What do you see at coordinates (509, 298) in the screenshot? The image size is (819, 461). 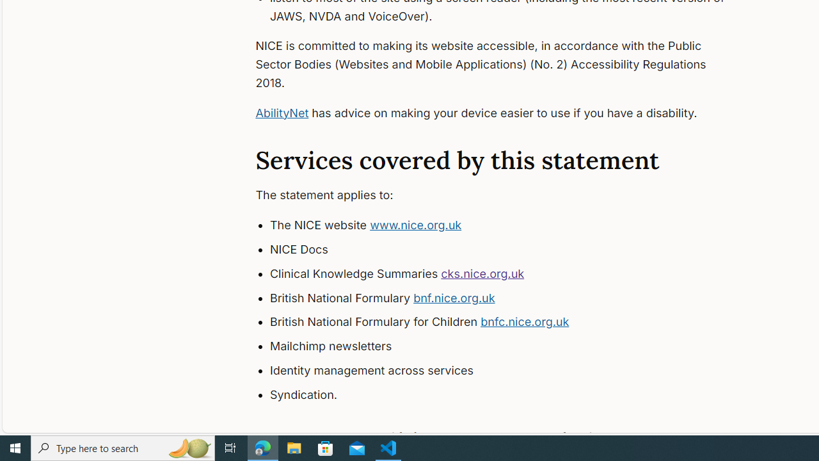 I see `British National Formulary bnf.nice.org.uk` at bounding box center [509, 298].